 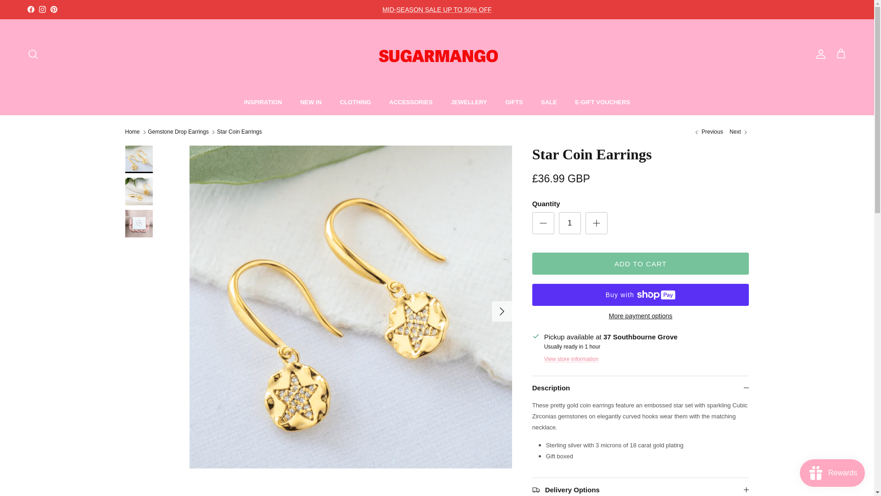 I want to click on Account, so click(x=819, y=54).